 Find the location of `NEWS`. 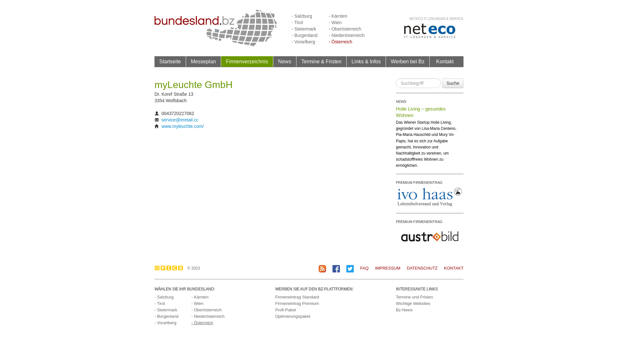

NEWS is located at coordinates (401, 102).